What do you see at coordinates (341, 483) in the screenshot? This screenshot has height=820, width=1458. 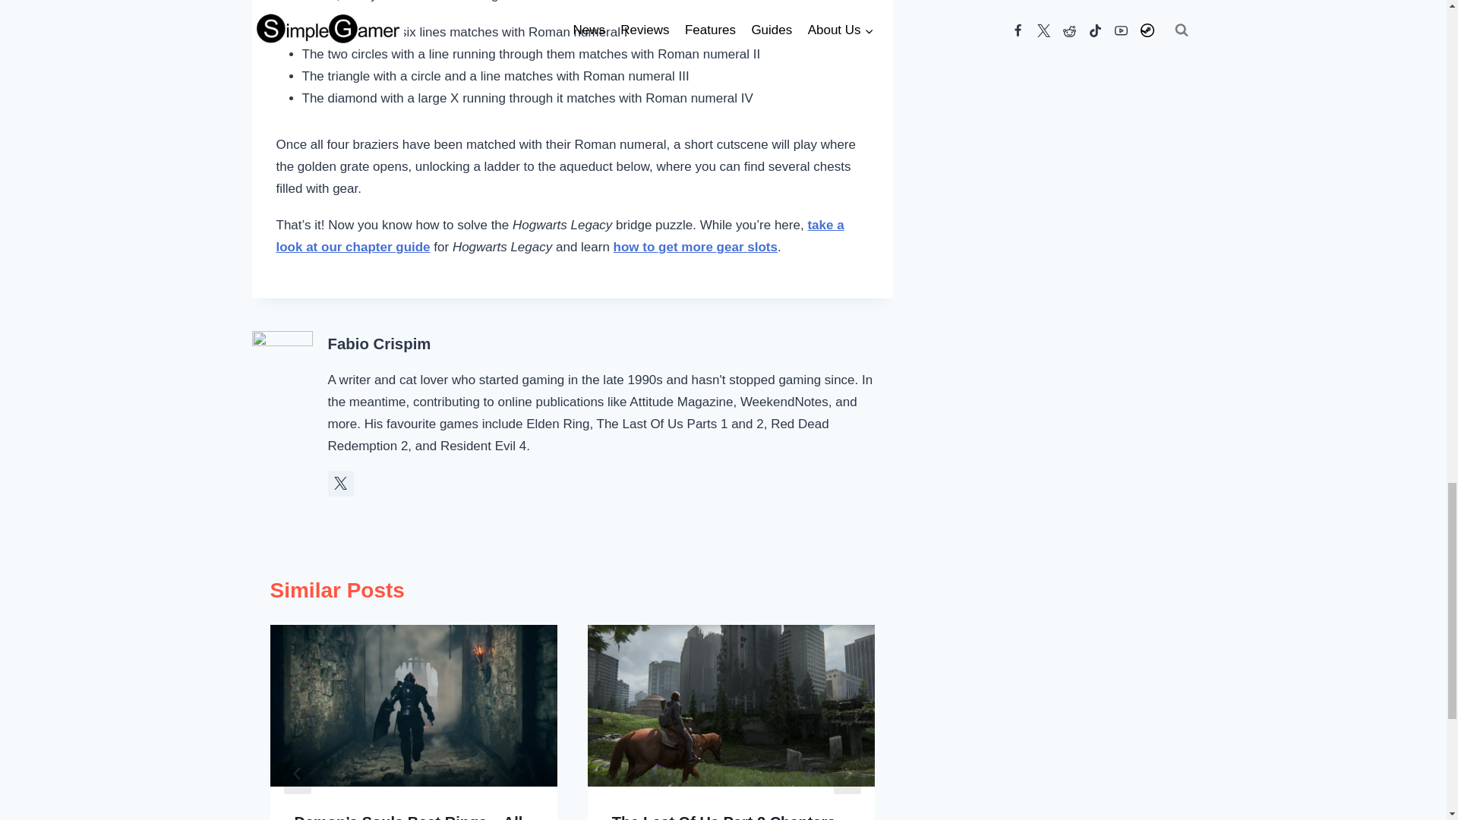 I see `Follow Fabio Crispim on X formerly Twitter` at bounding box center [341, 483].